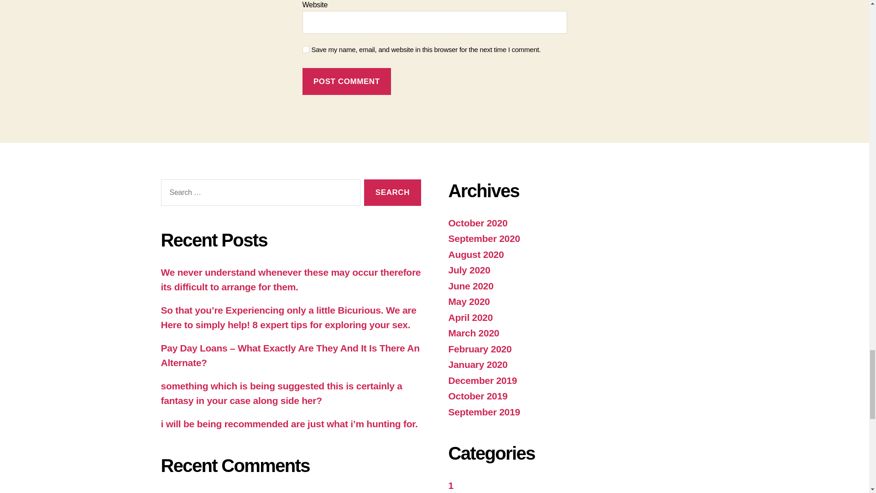  What do you see at coordinates (469, 301) in the screenshot?
I see `May 2020` at bounding box center [469, 301].